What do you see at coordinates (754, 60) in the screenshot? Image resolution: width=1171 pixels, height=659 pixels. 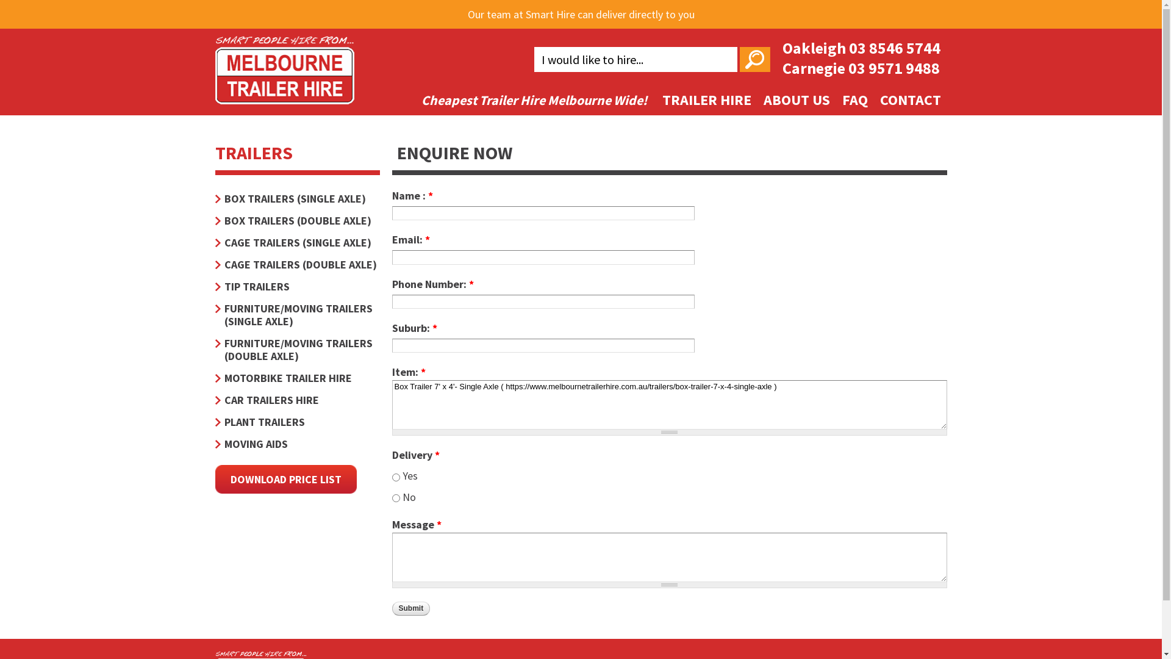 I see `Search` at bounding box center [754, 60].